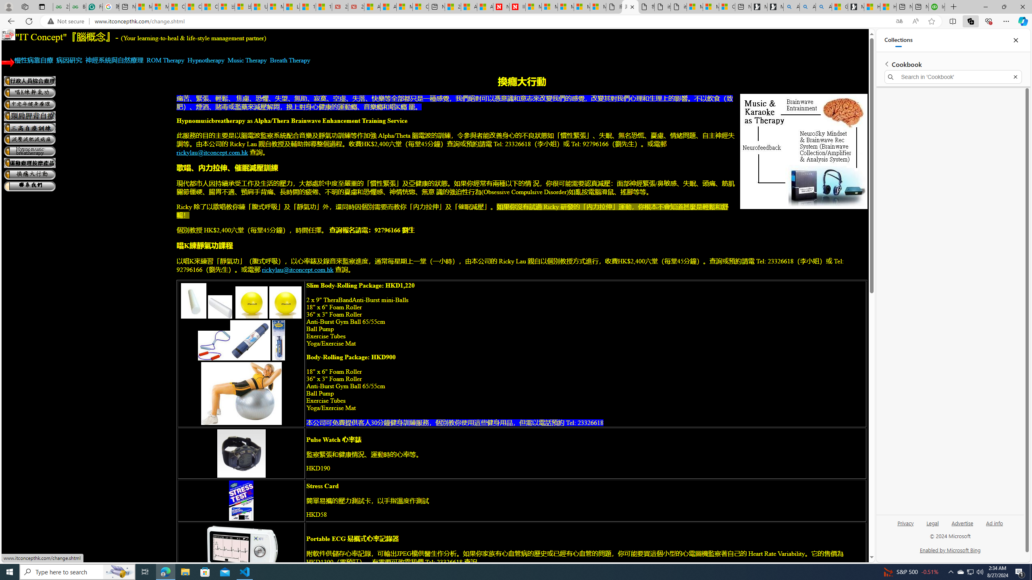 The height and width of the screenshot is (580, 1032). Describe the element at coordinates (936, 7) in the screenshot. I see `Intuit QuickBooks Online - Quickbooks` at that location.